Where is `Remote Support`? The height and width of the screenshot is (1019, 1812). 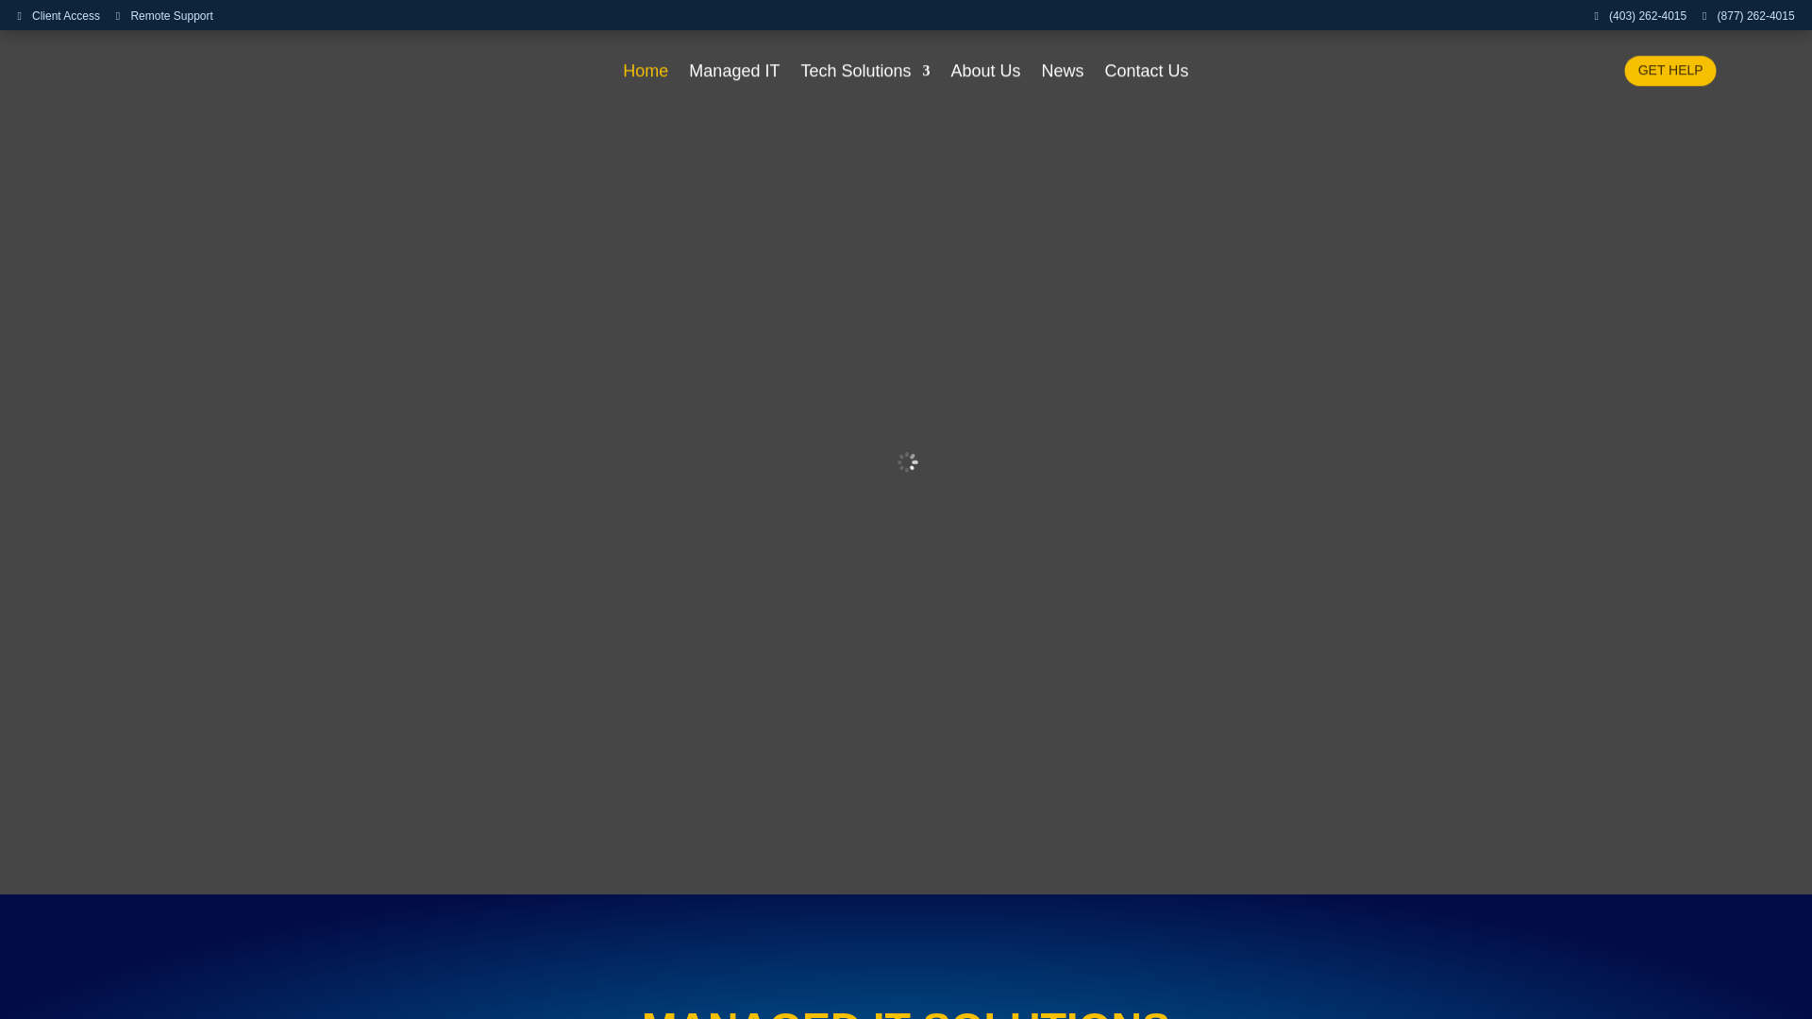
Remote Support is located at coordinates (164, 16).